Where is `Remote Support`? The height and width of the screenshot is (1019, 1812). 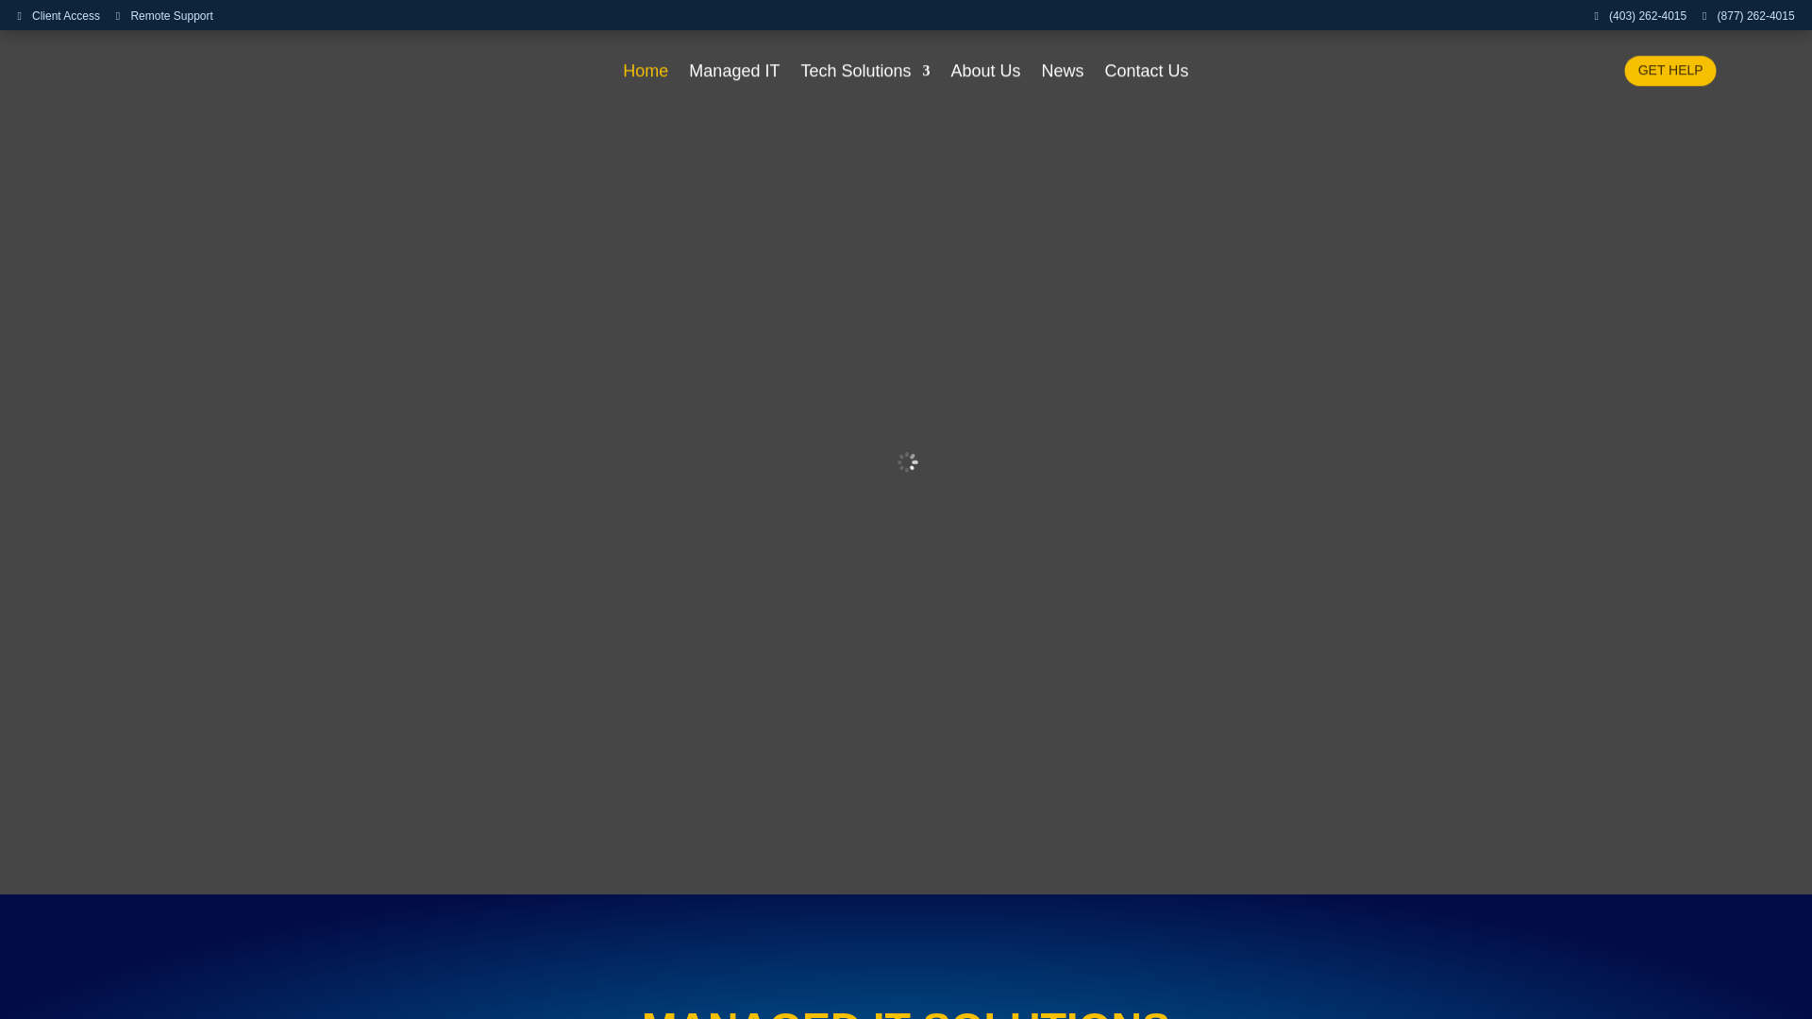
Remote Support is located at coordinates (164, 16).